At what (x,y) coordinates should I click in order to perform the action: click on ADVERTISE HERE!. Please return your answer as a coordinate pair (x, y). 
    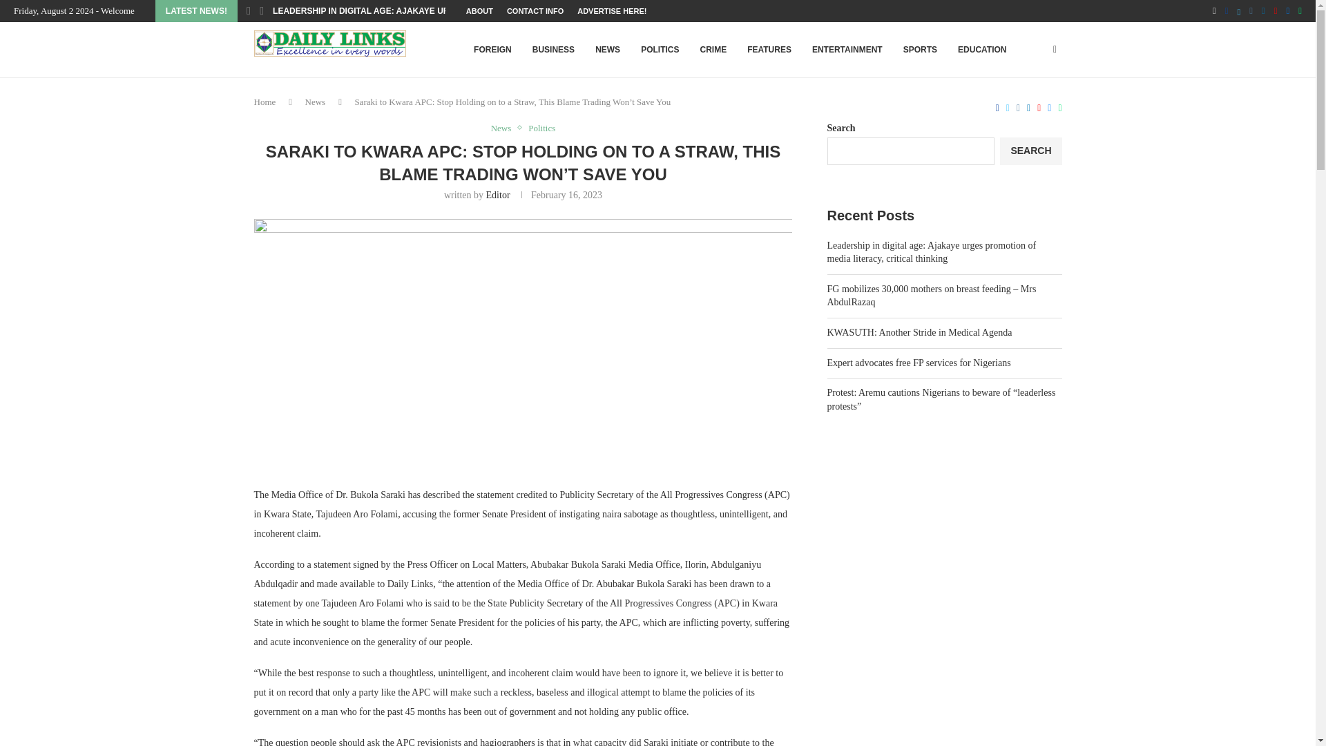
    Looking at the image, I should click on (612, 11).